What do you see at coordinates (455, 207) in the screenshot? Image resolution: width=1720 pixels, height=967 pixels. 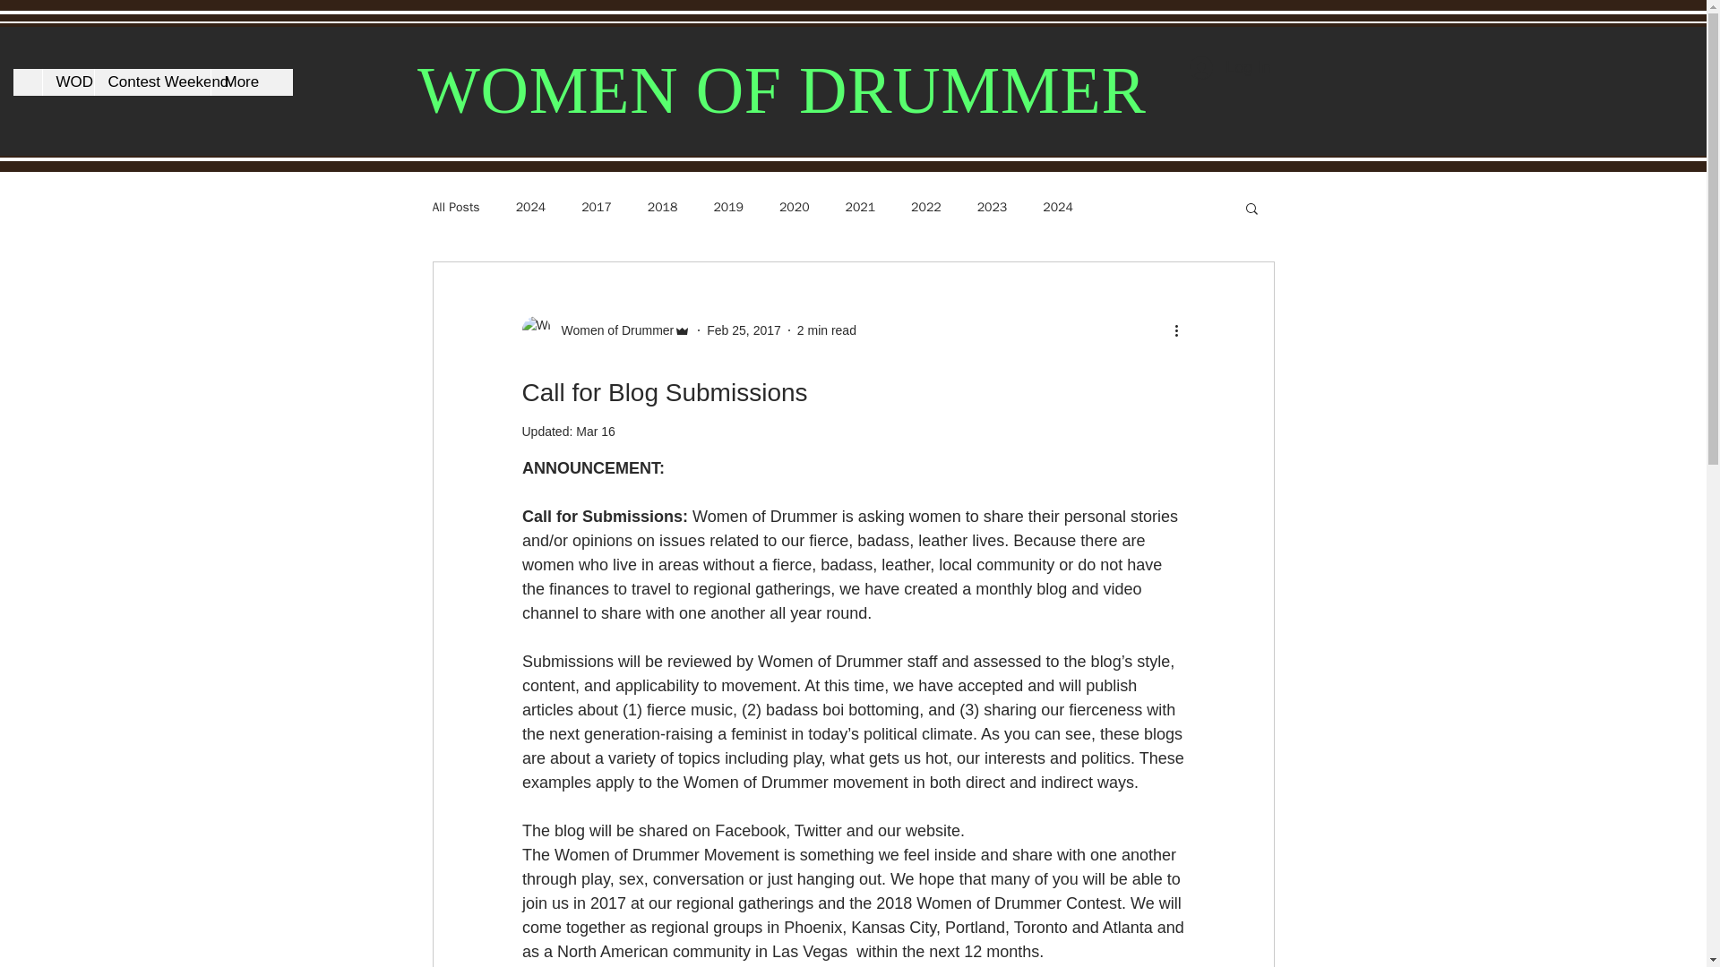 I see `All Posts` at bounding box center [455, 207].